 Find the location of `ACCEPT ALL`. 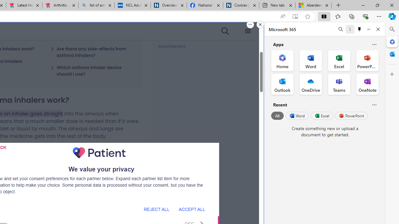

ACCEPT ALL is located at coordinates (192, 209).